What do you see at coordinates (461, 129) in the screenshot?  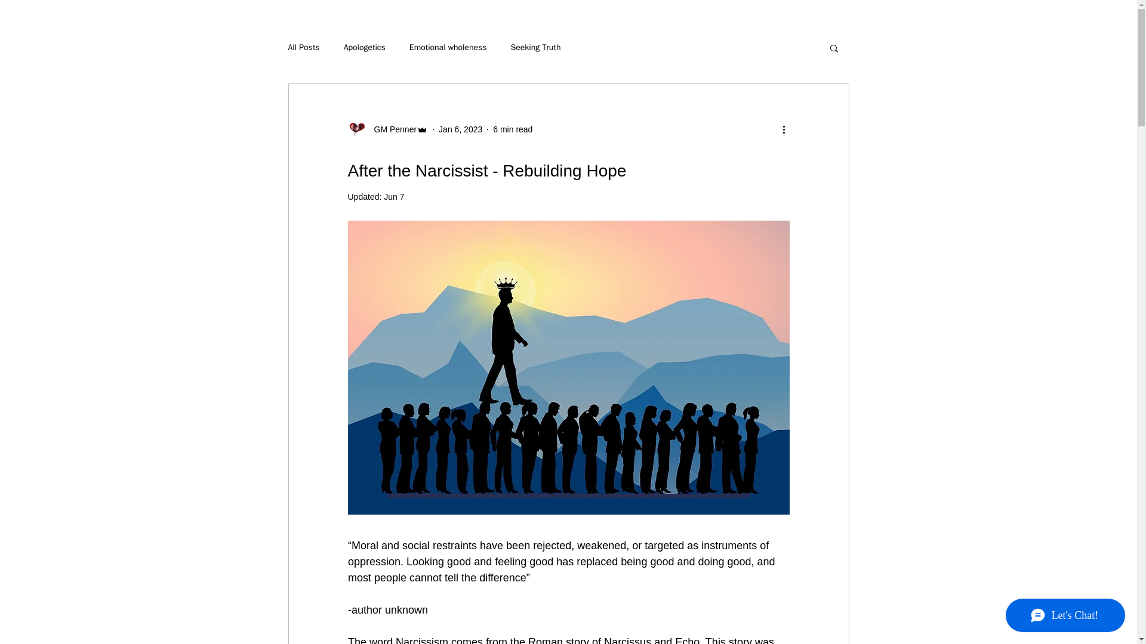 I see `Jan 6, 2023` at bounding box center [461, 129].